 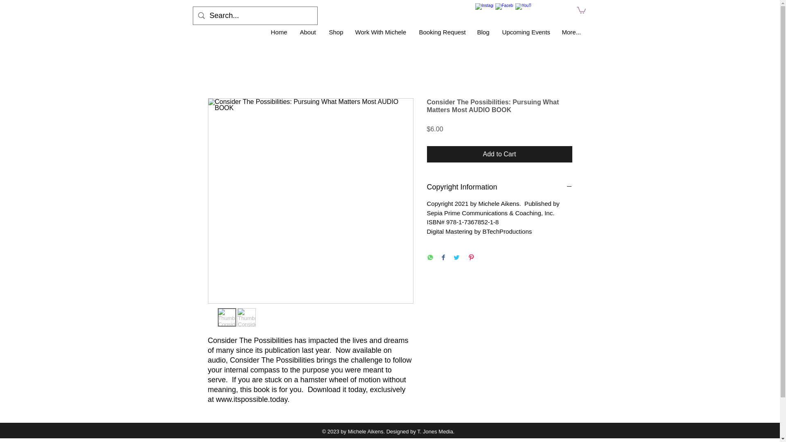 What do you see at coordinates (442, 32) in the screenshot?
I see `Booking Request` at bounding box center [442, 32].